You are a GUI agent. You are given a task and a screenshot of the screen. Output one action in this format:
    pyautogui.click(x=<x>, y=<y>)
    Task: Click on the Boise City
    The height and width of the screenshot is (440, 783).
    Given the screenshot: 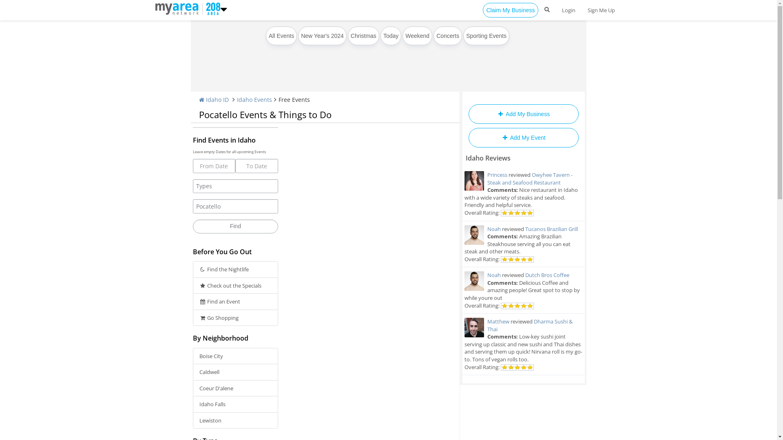 What is the action you would take?
    pyautogui.click(x=235, y=356)
    